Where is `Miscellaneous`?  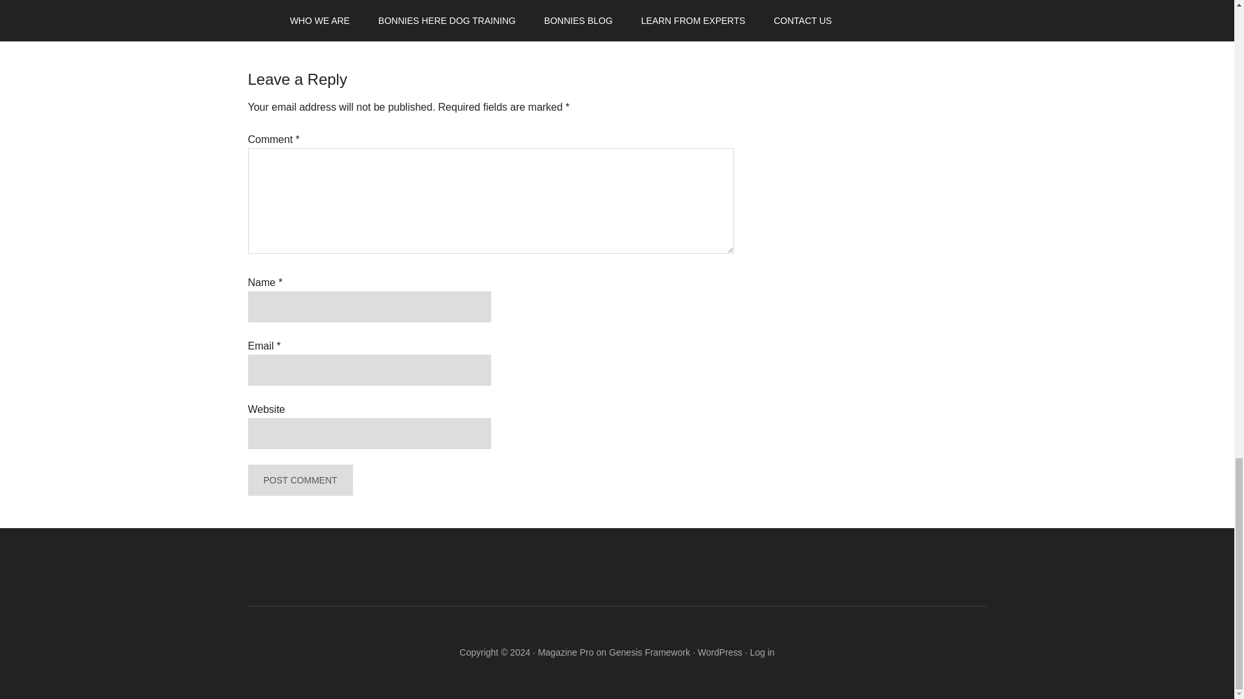
Miscellaneous is located at coordinates (328, 8).